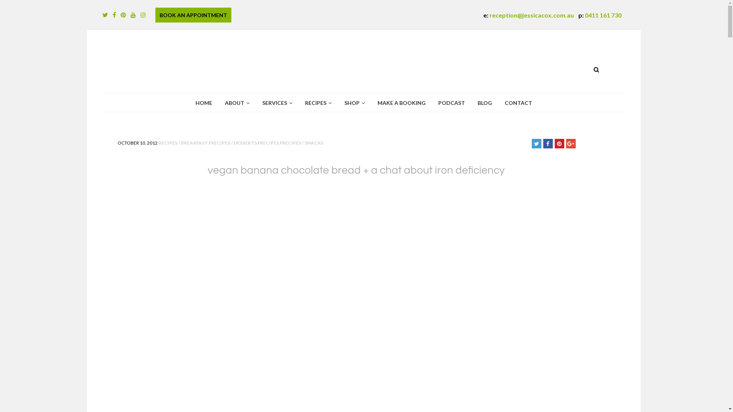 This screenshot has width=733, height=412. What do you see at coordinates (269, 143) in the screenshot?
I see `RECIPES` at bounding box center [269, 143].